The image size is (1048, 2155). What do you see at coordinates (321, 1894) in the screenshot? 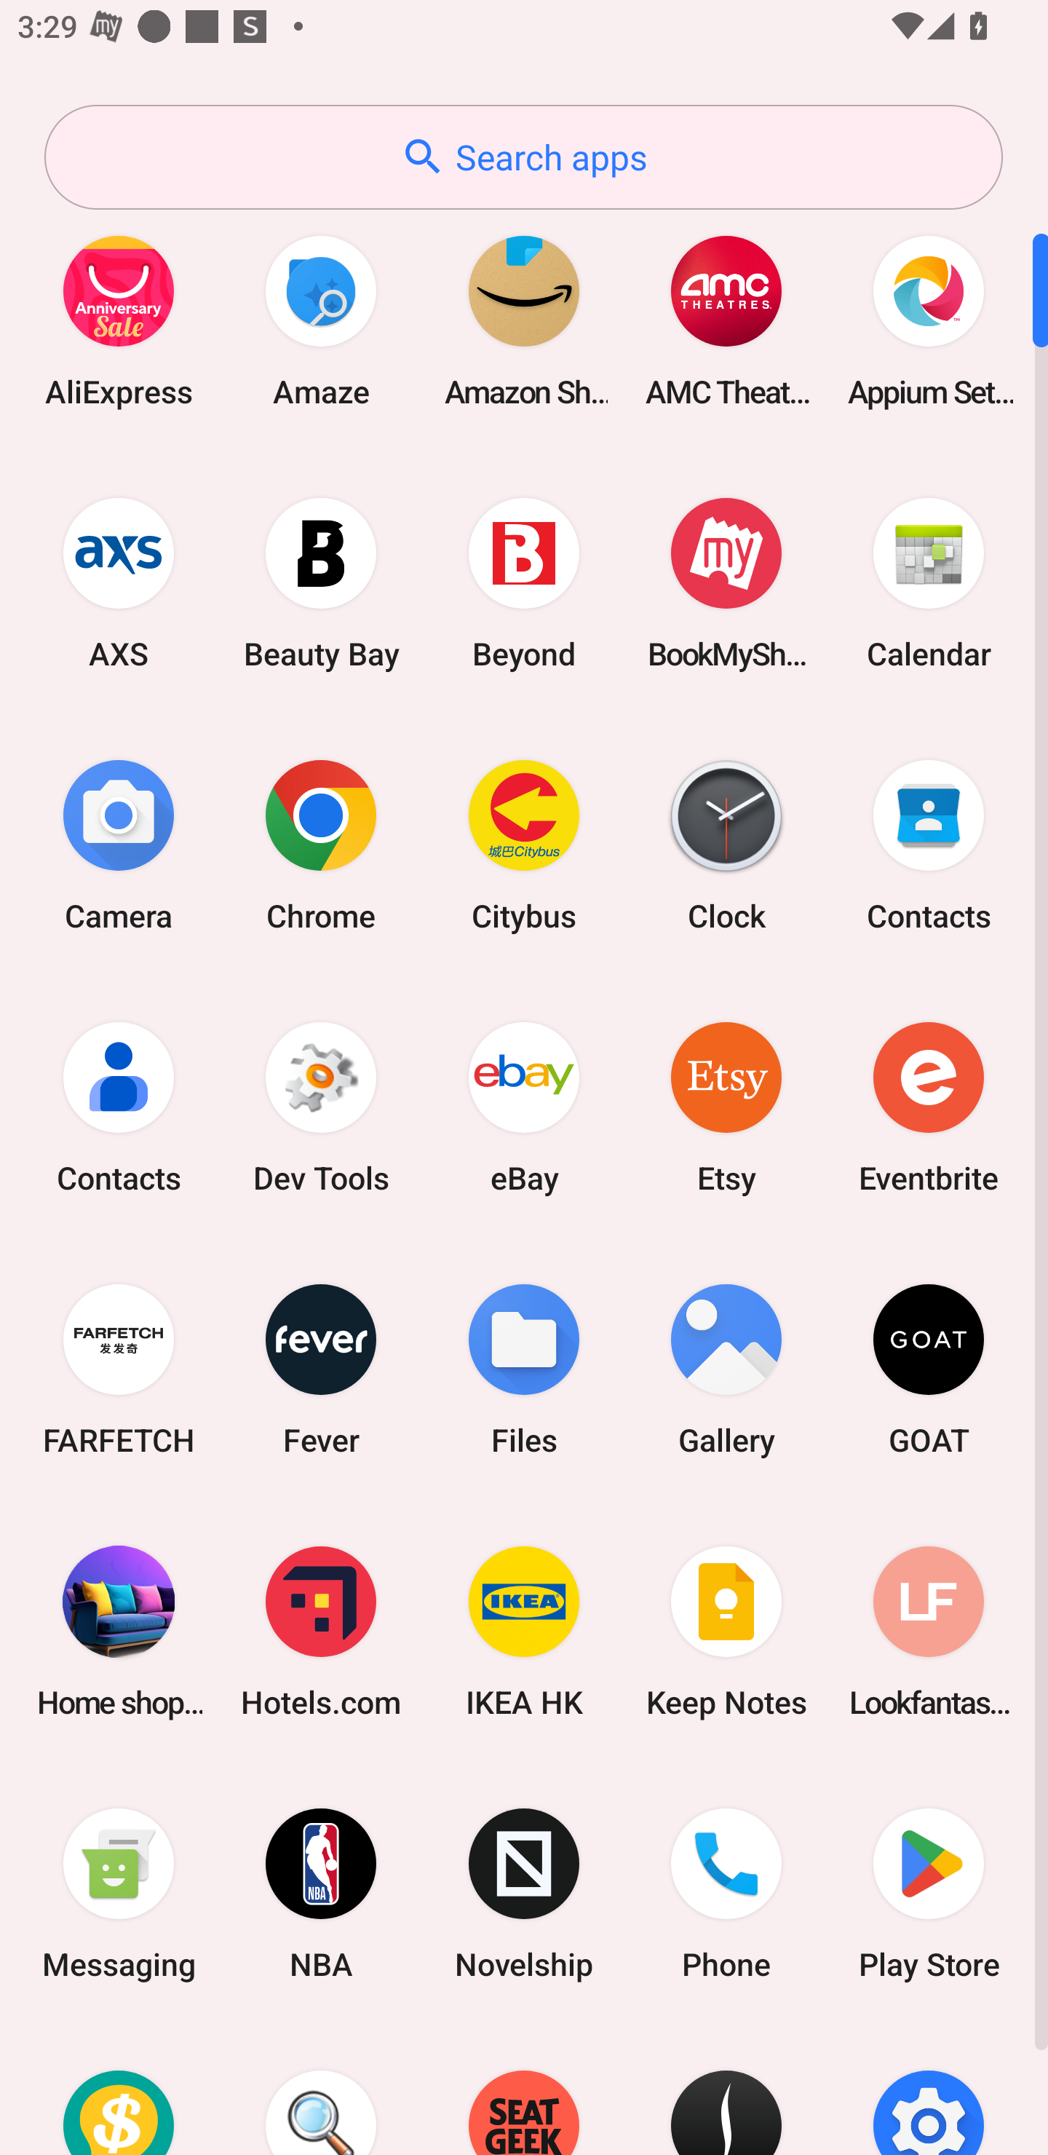
I see `NBA` at bounding box center [321, 1894].